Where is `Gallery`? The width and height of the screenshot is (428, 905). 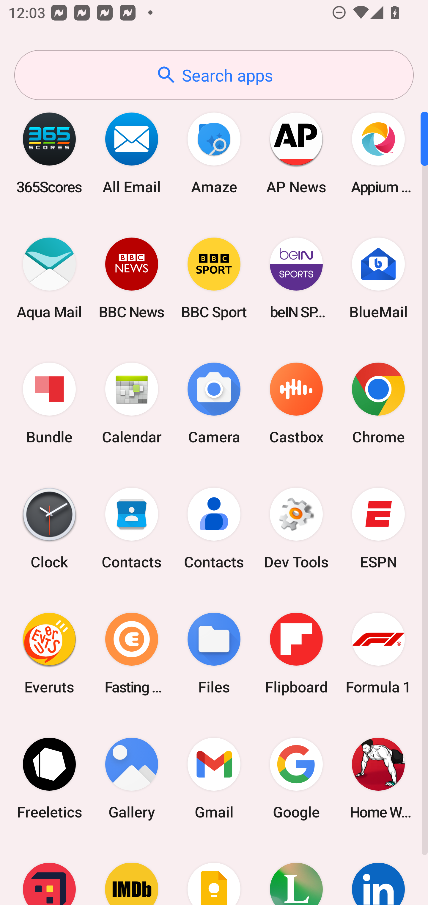
Gallery is located at coordinates (132, 778).